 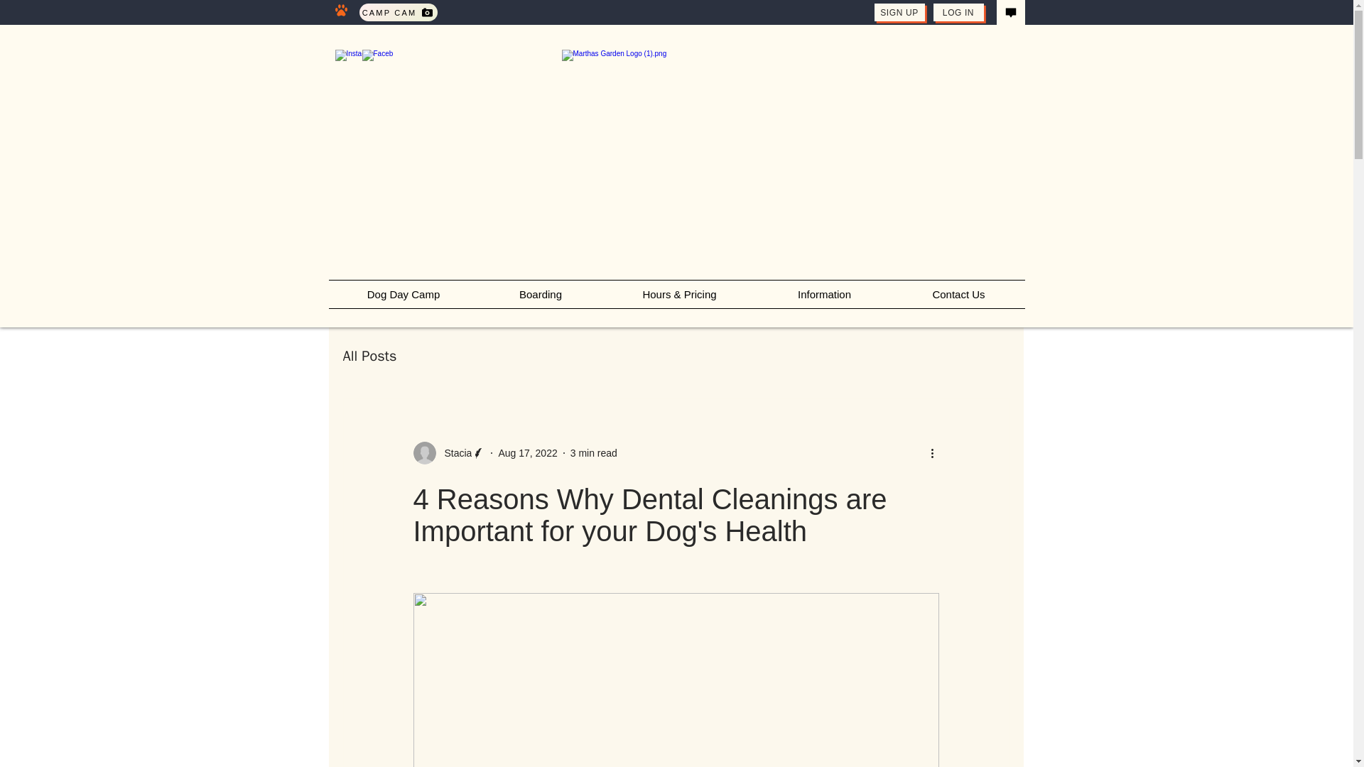 I want to click on 3 min read, so click(x=594, y=452).